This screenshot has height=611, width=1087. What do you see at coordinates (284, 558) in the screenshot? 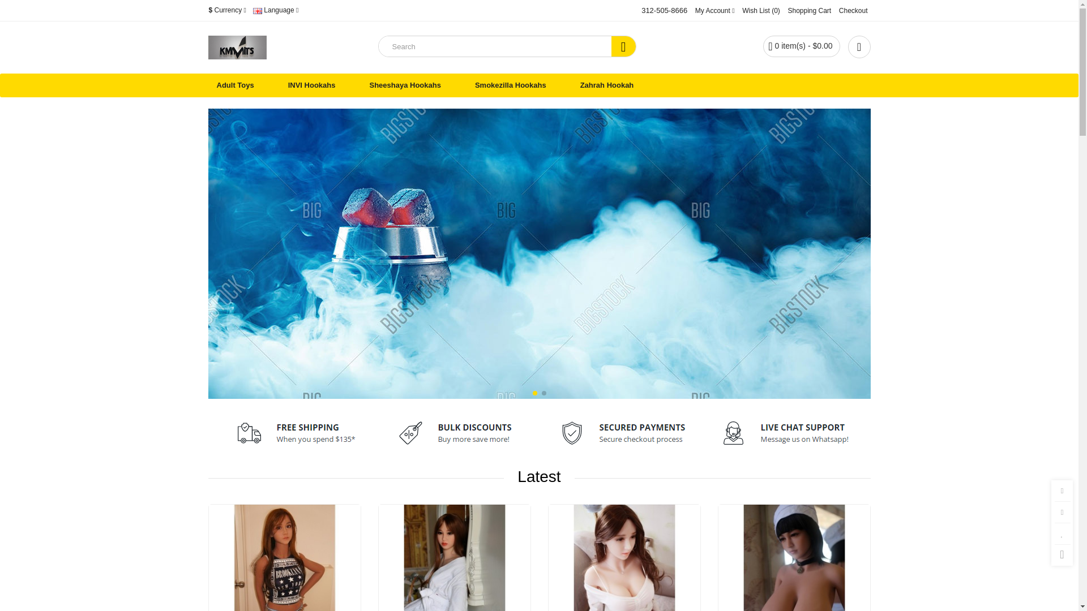
I see `Real Size Body Doll 158CM C-CUP` at bounding box center [284, 558].